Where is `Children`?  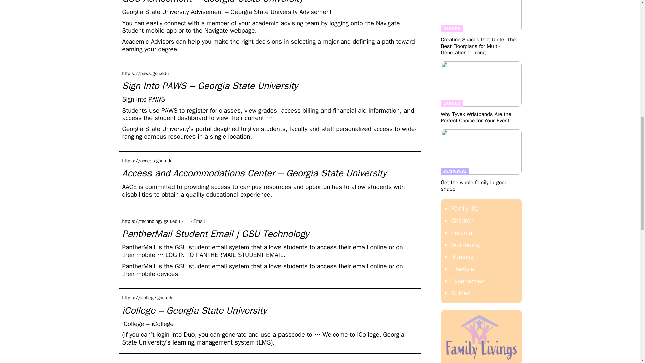 Children is located at coordinates (462, 220).